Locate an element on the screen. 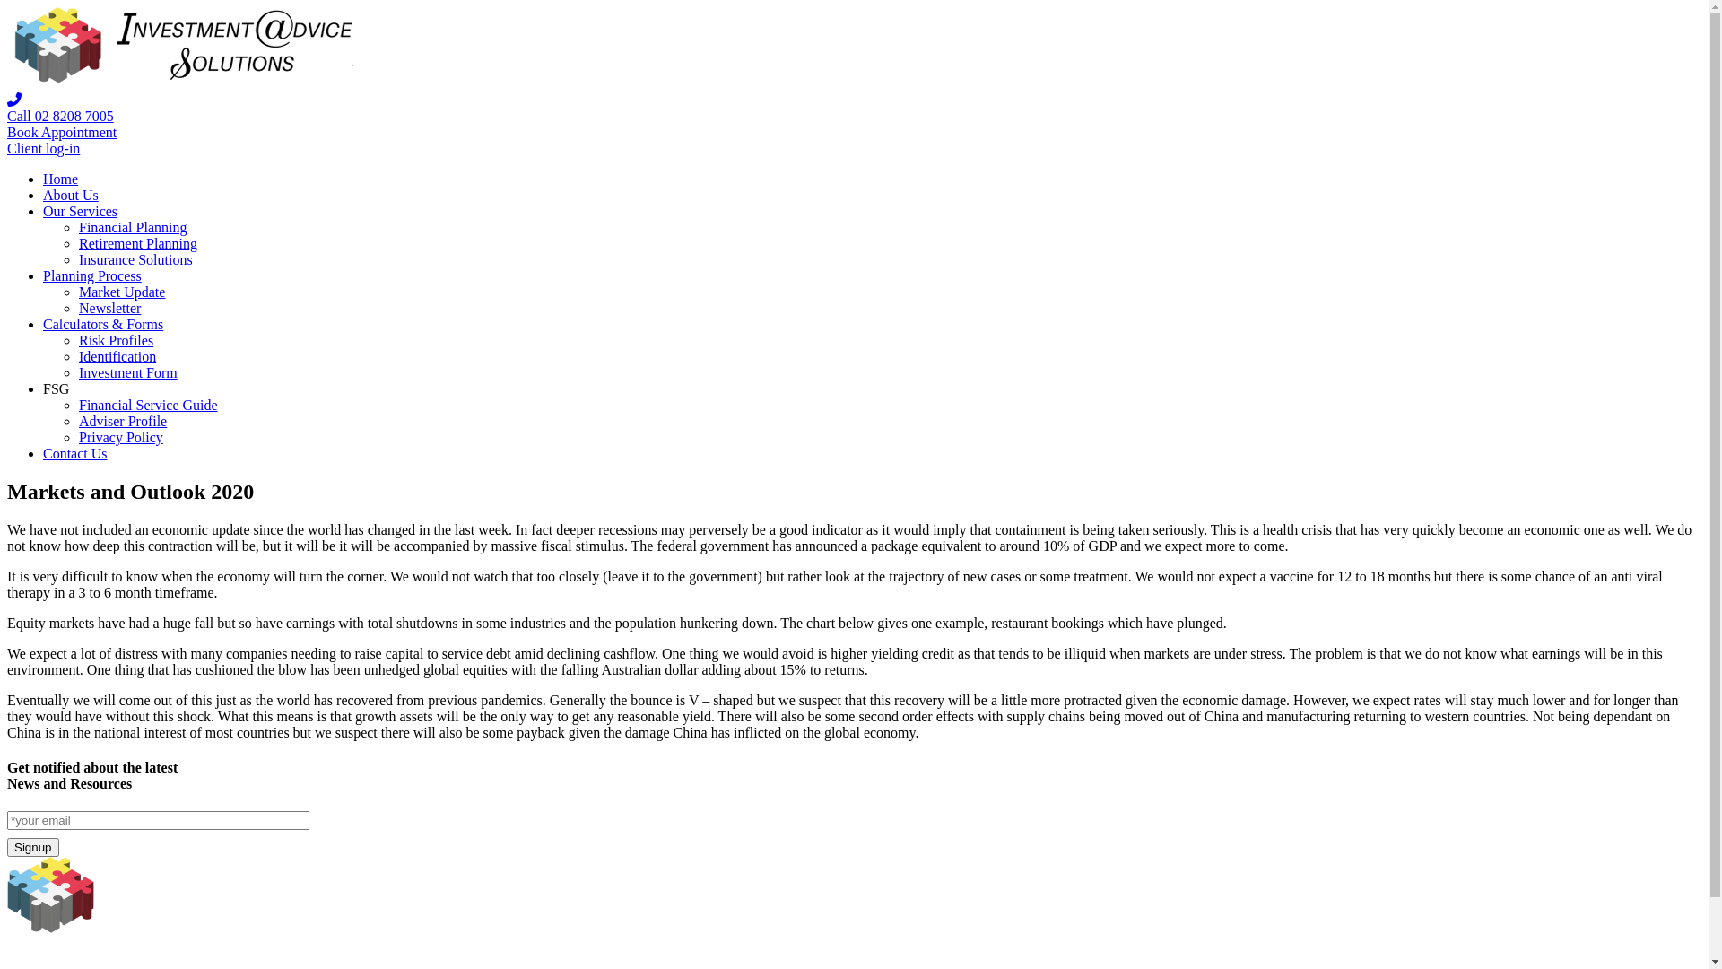 The width and height of the screenshot is (1722, 969). Client log-in is located at coordinates (43, 149).